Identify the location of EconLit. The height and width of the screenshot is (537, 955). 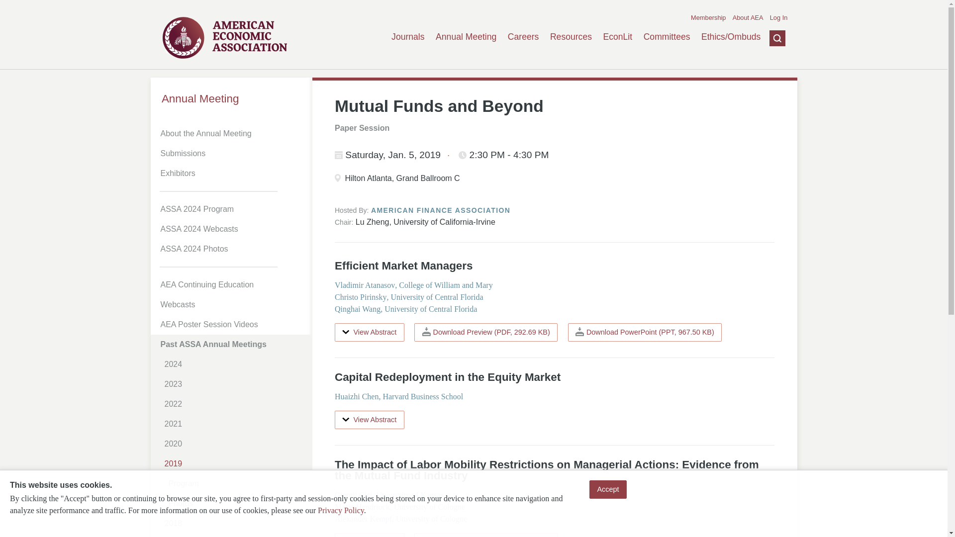
(617, 37).